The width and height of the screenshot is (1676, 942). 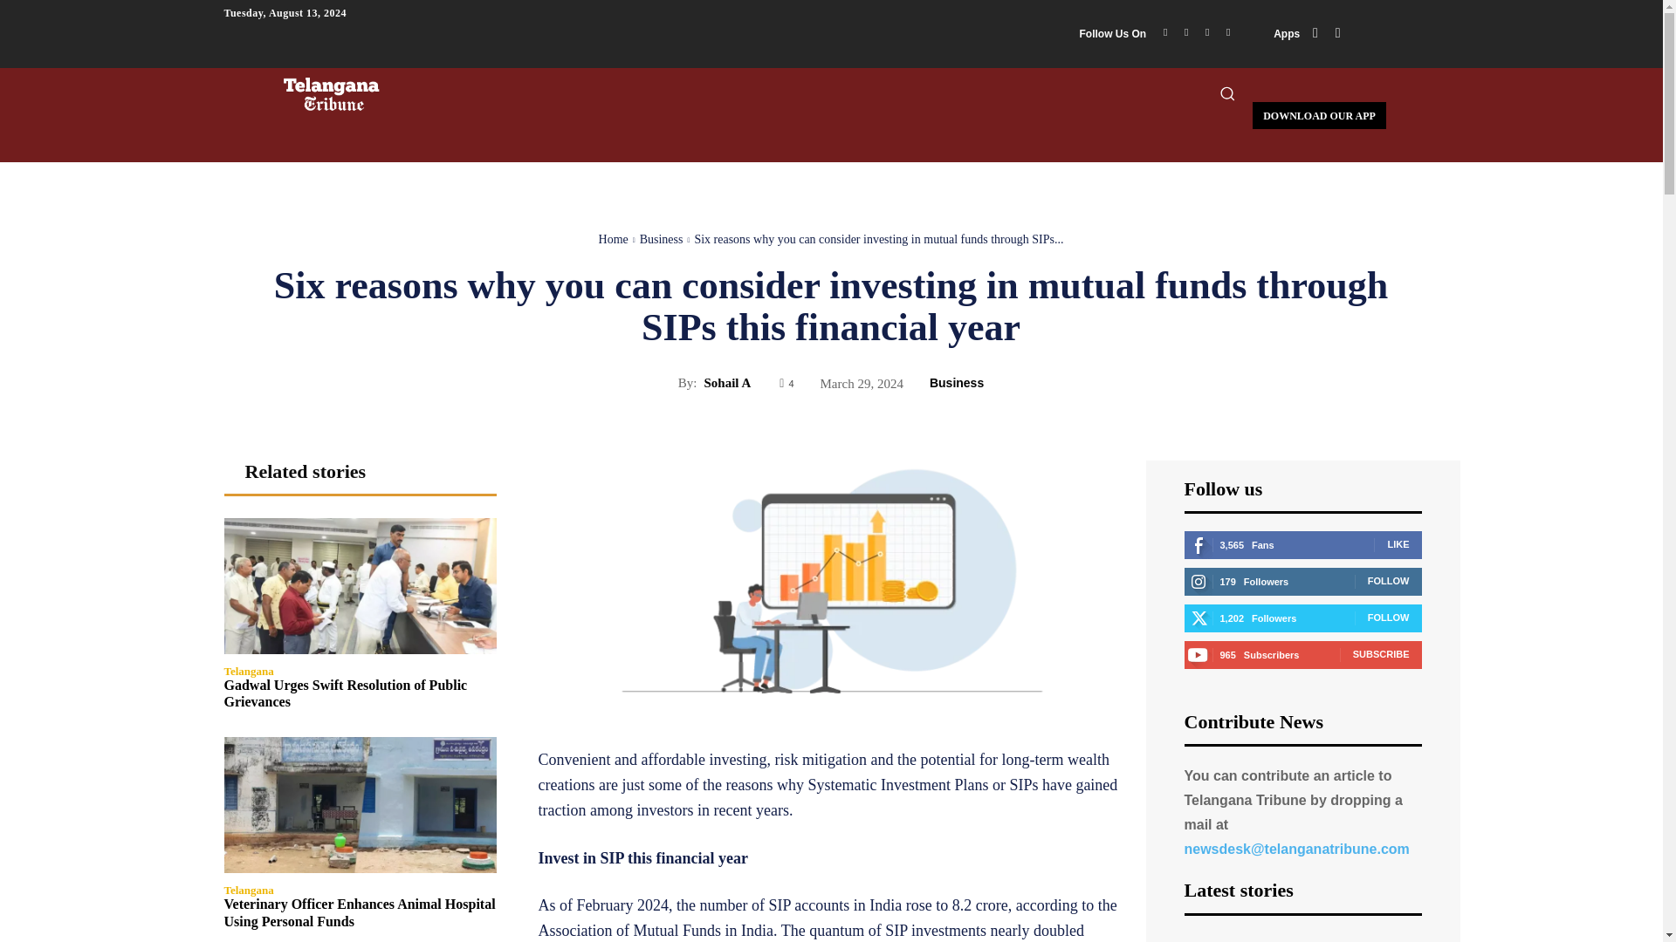 What do you see at coordinates (1227, 31) in the screenshot?
I see `Youtube` at bounding box center [1227, 31].